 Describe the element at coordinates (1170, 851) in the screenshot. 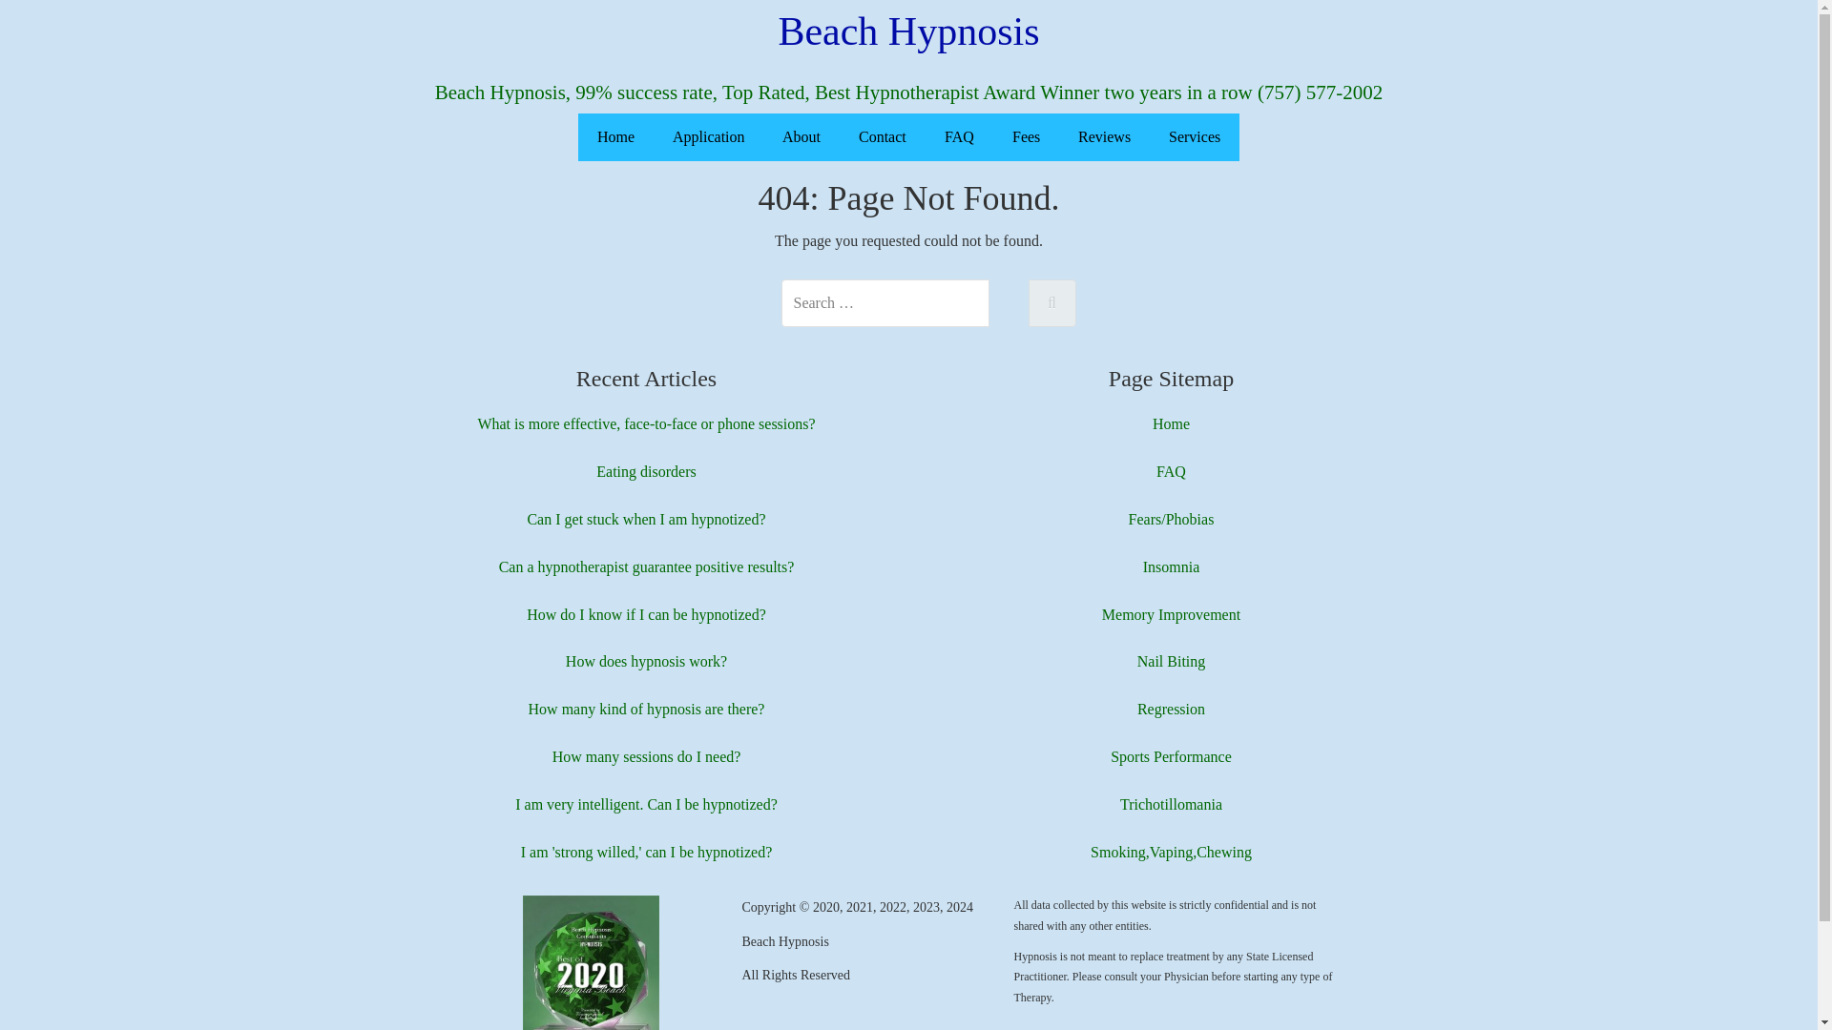

I see `Smoking,Vaping,Chewing` at that location.